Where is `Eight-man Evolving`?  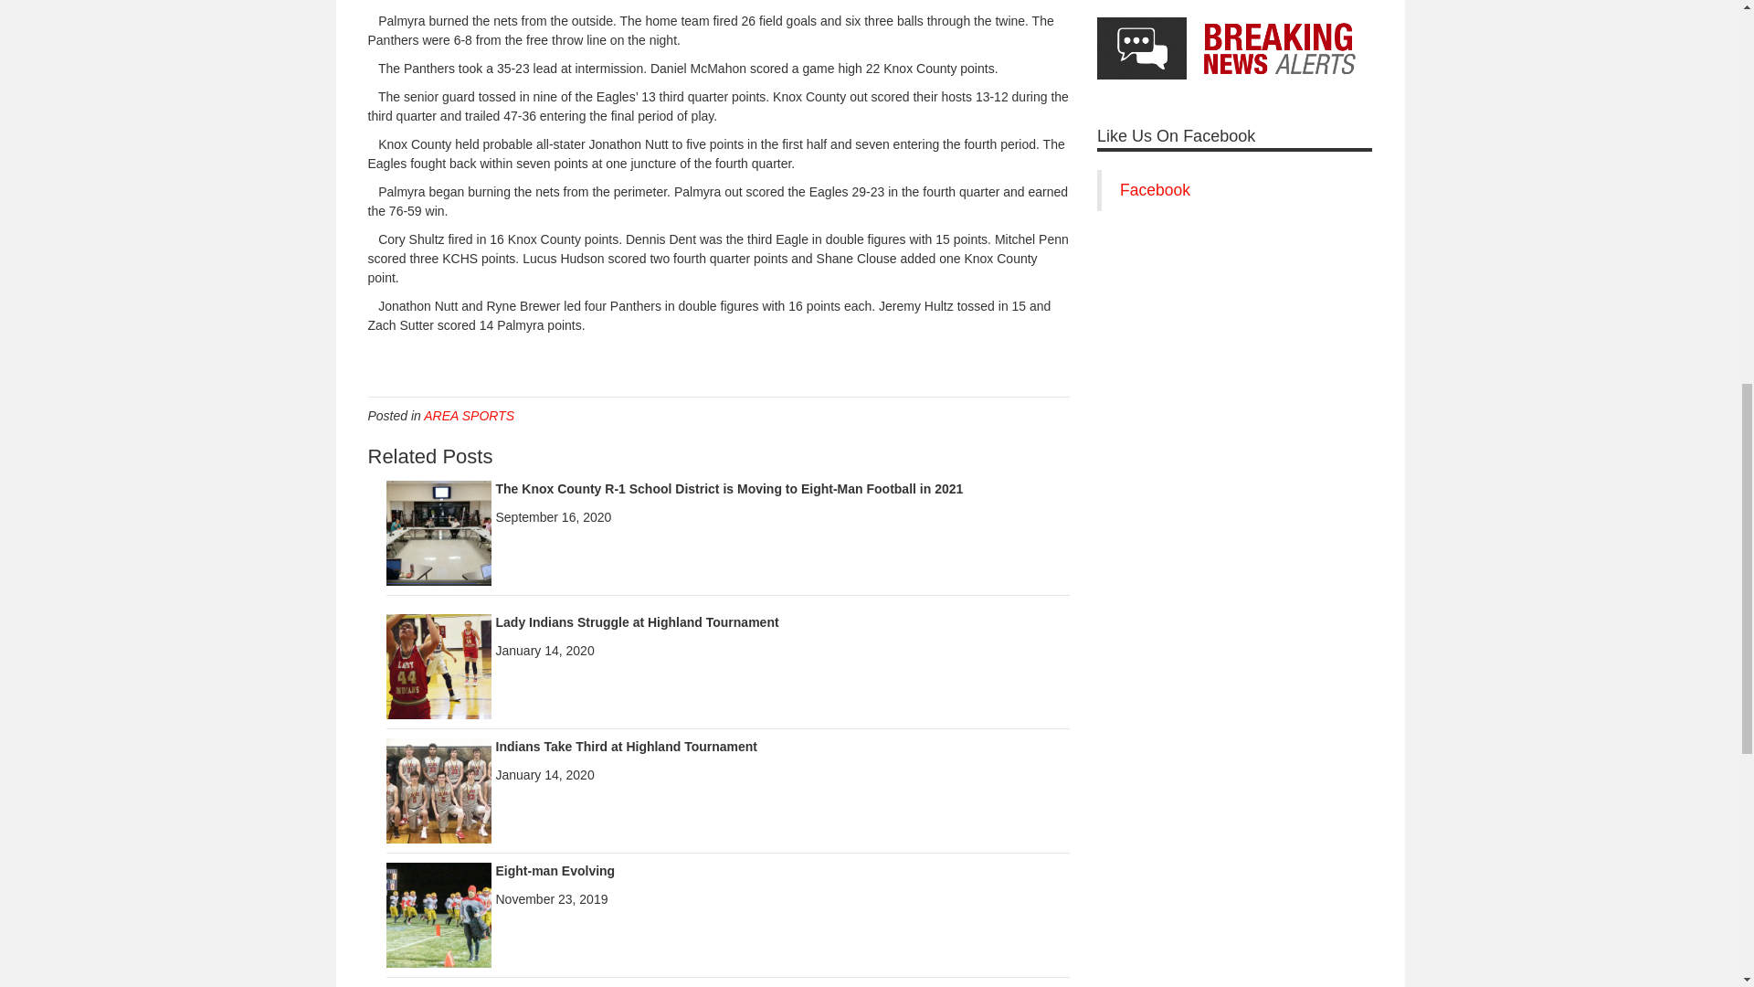
Eight-man Evolving is located at coordinates (555, 871).